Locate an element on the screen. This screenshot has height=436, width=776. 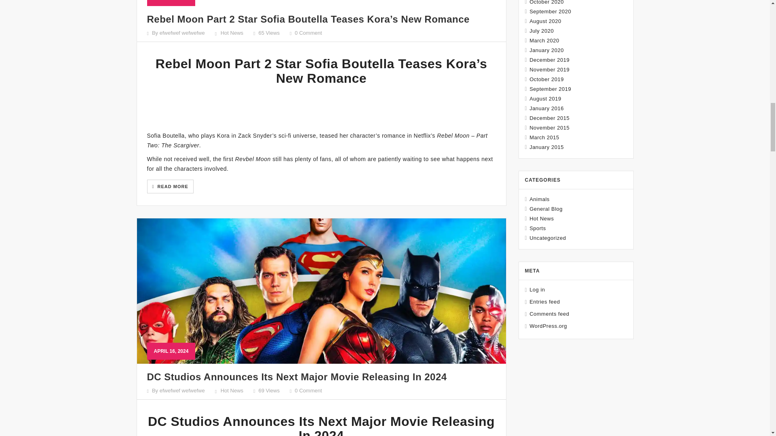
0 Comment is located at coordinates (308, 33).